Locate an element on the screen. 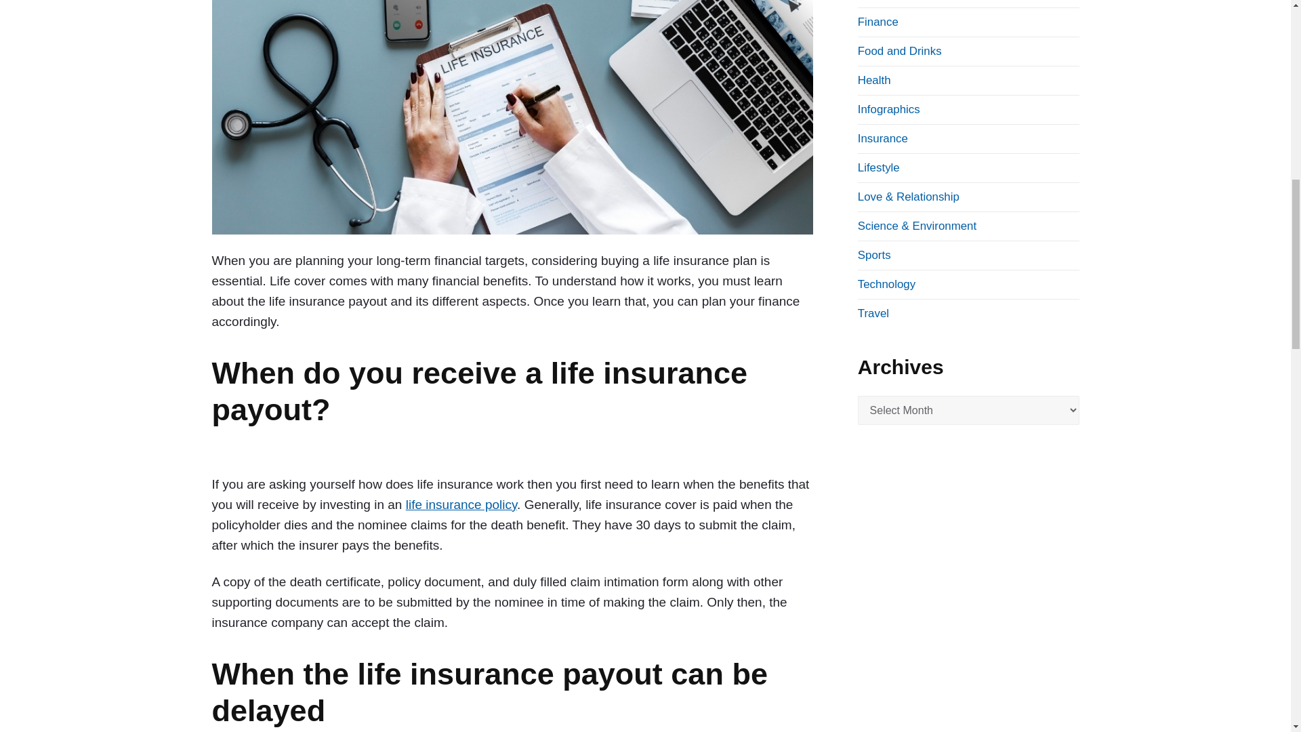  life insurance policy is located at coordinates (461, 504).